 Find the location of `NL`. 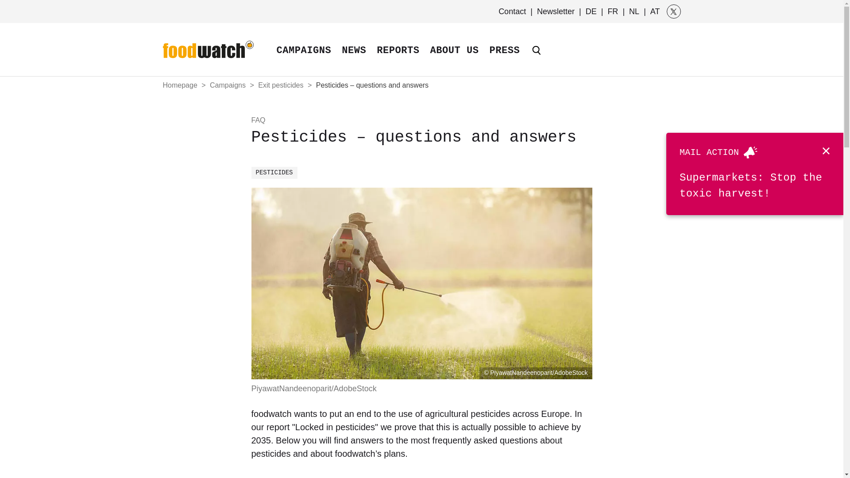

NL is located at coordinates (634, 12).